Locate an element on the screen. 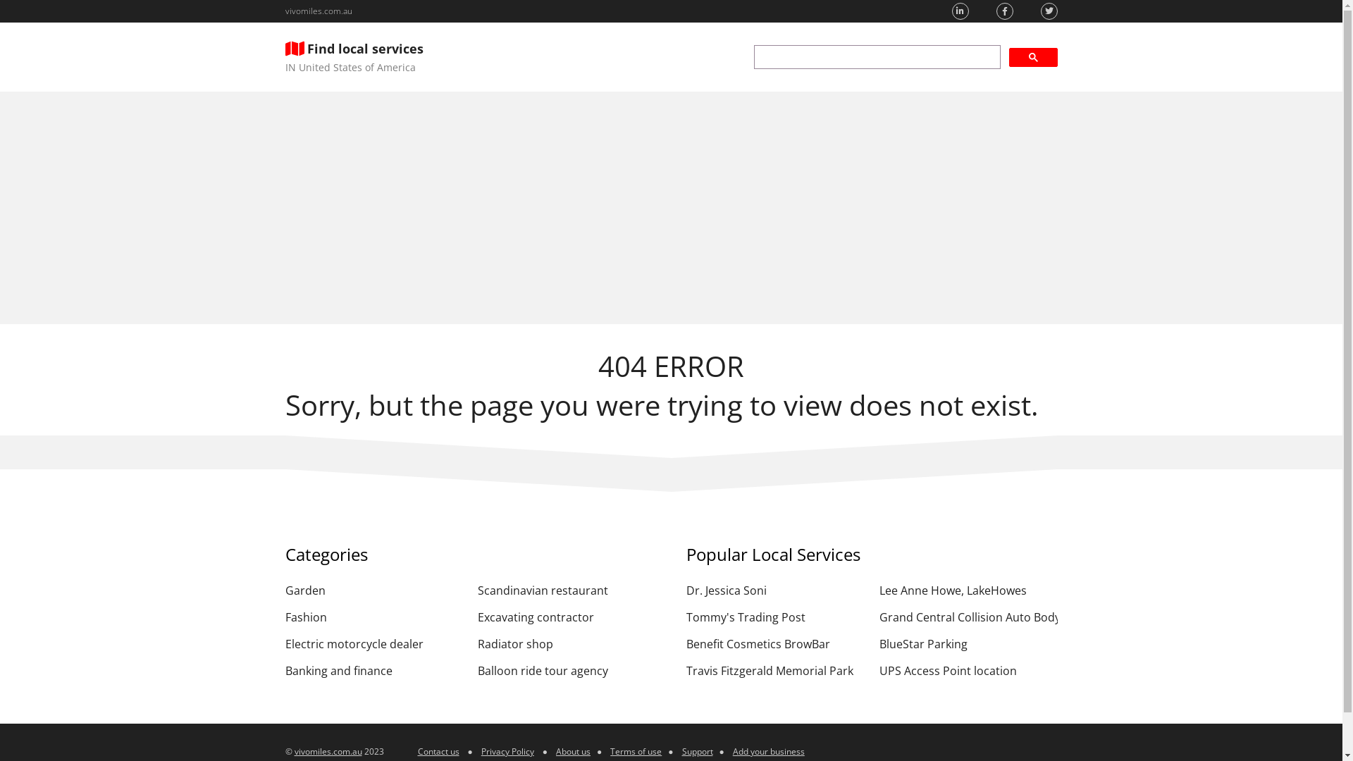 This screenshot has height=761, width=1353. Advertisement is located at coordinates (671, 208).